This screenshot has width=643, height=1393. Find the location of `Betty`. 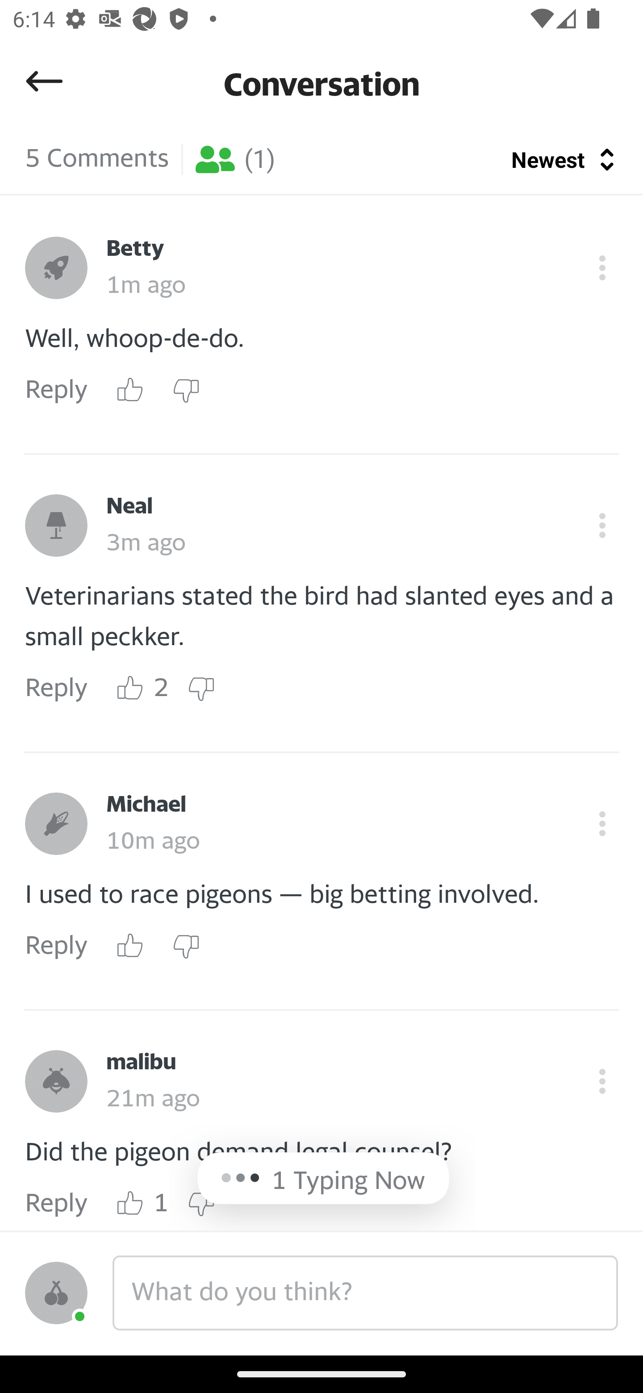

Betty is located at coordinates (135, 249).